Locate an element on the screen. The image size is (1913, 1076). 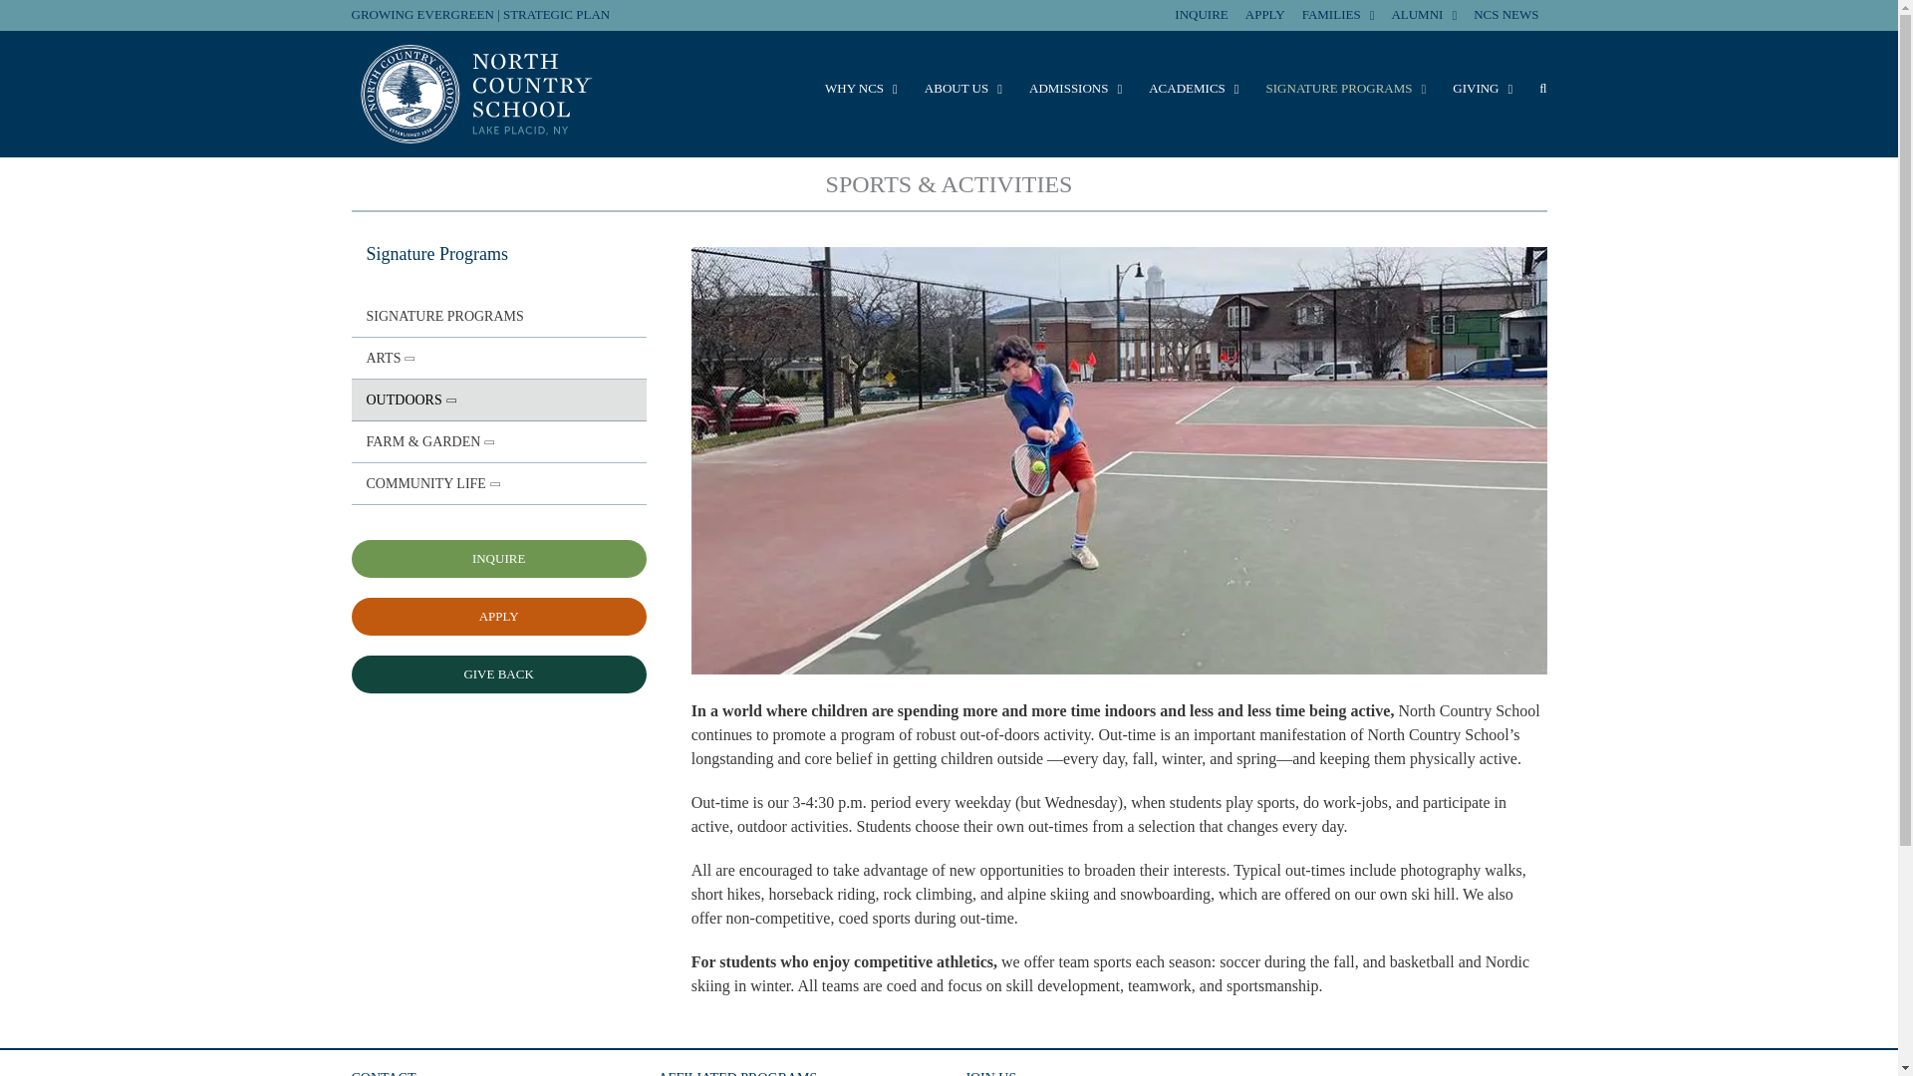
ALUMNI is located at coordinates (1424, 15).